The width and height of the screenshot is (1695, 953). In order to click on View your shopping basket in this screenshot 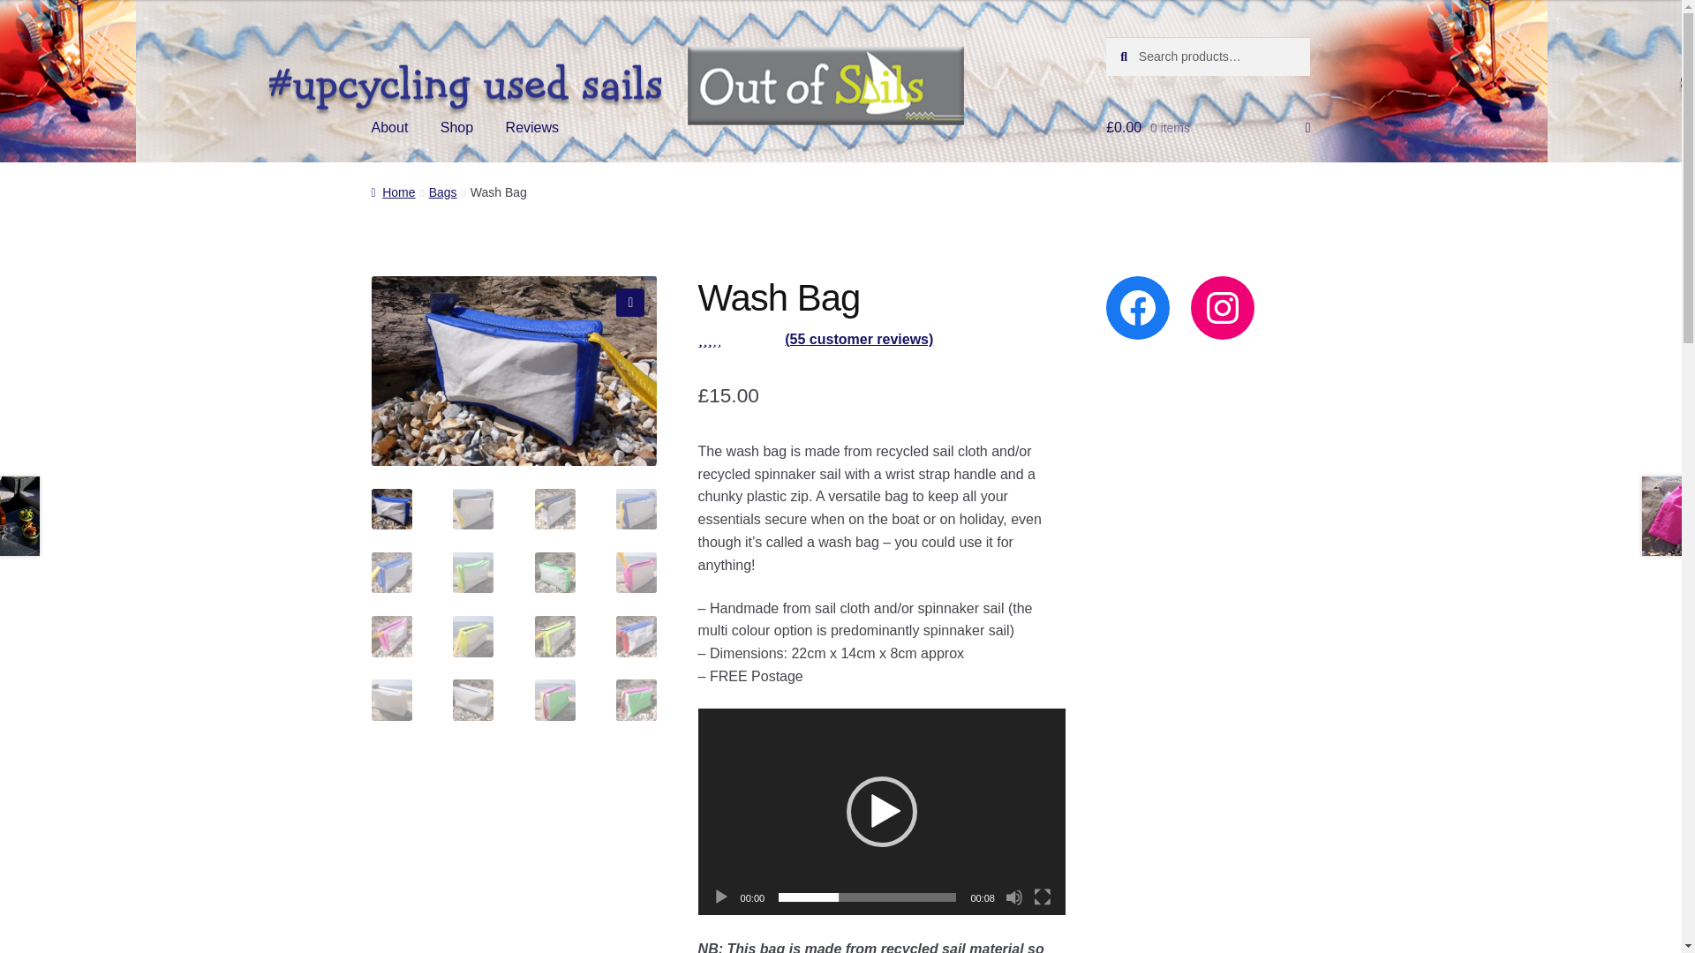, I will do `click(1208, 127)`.